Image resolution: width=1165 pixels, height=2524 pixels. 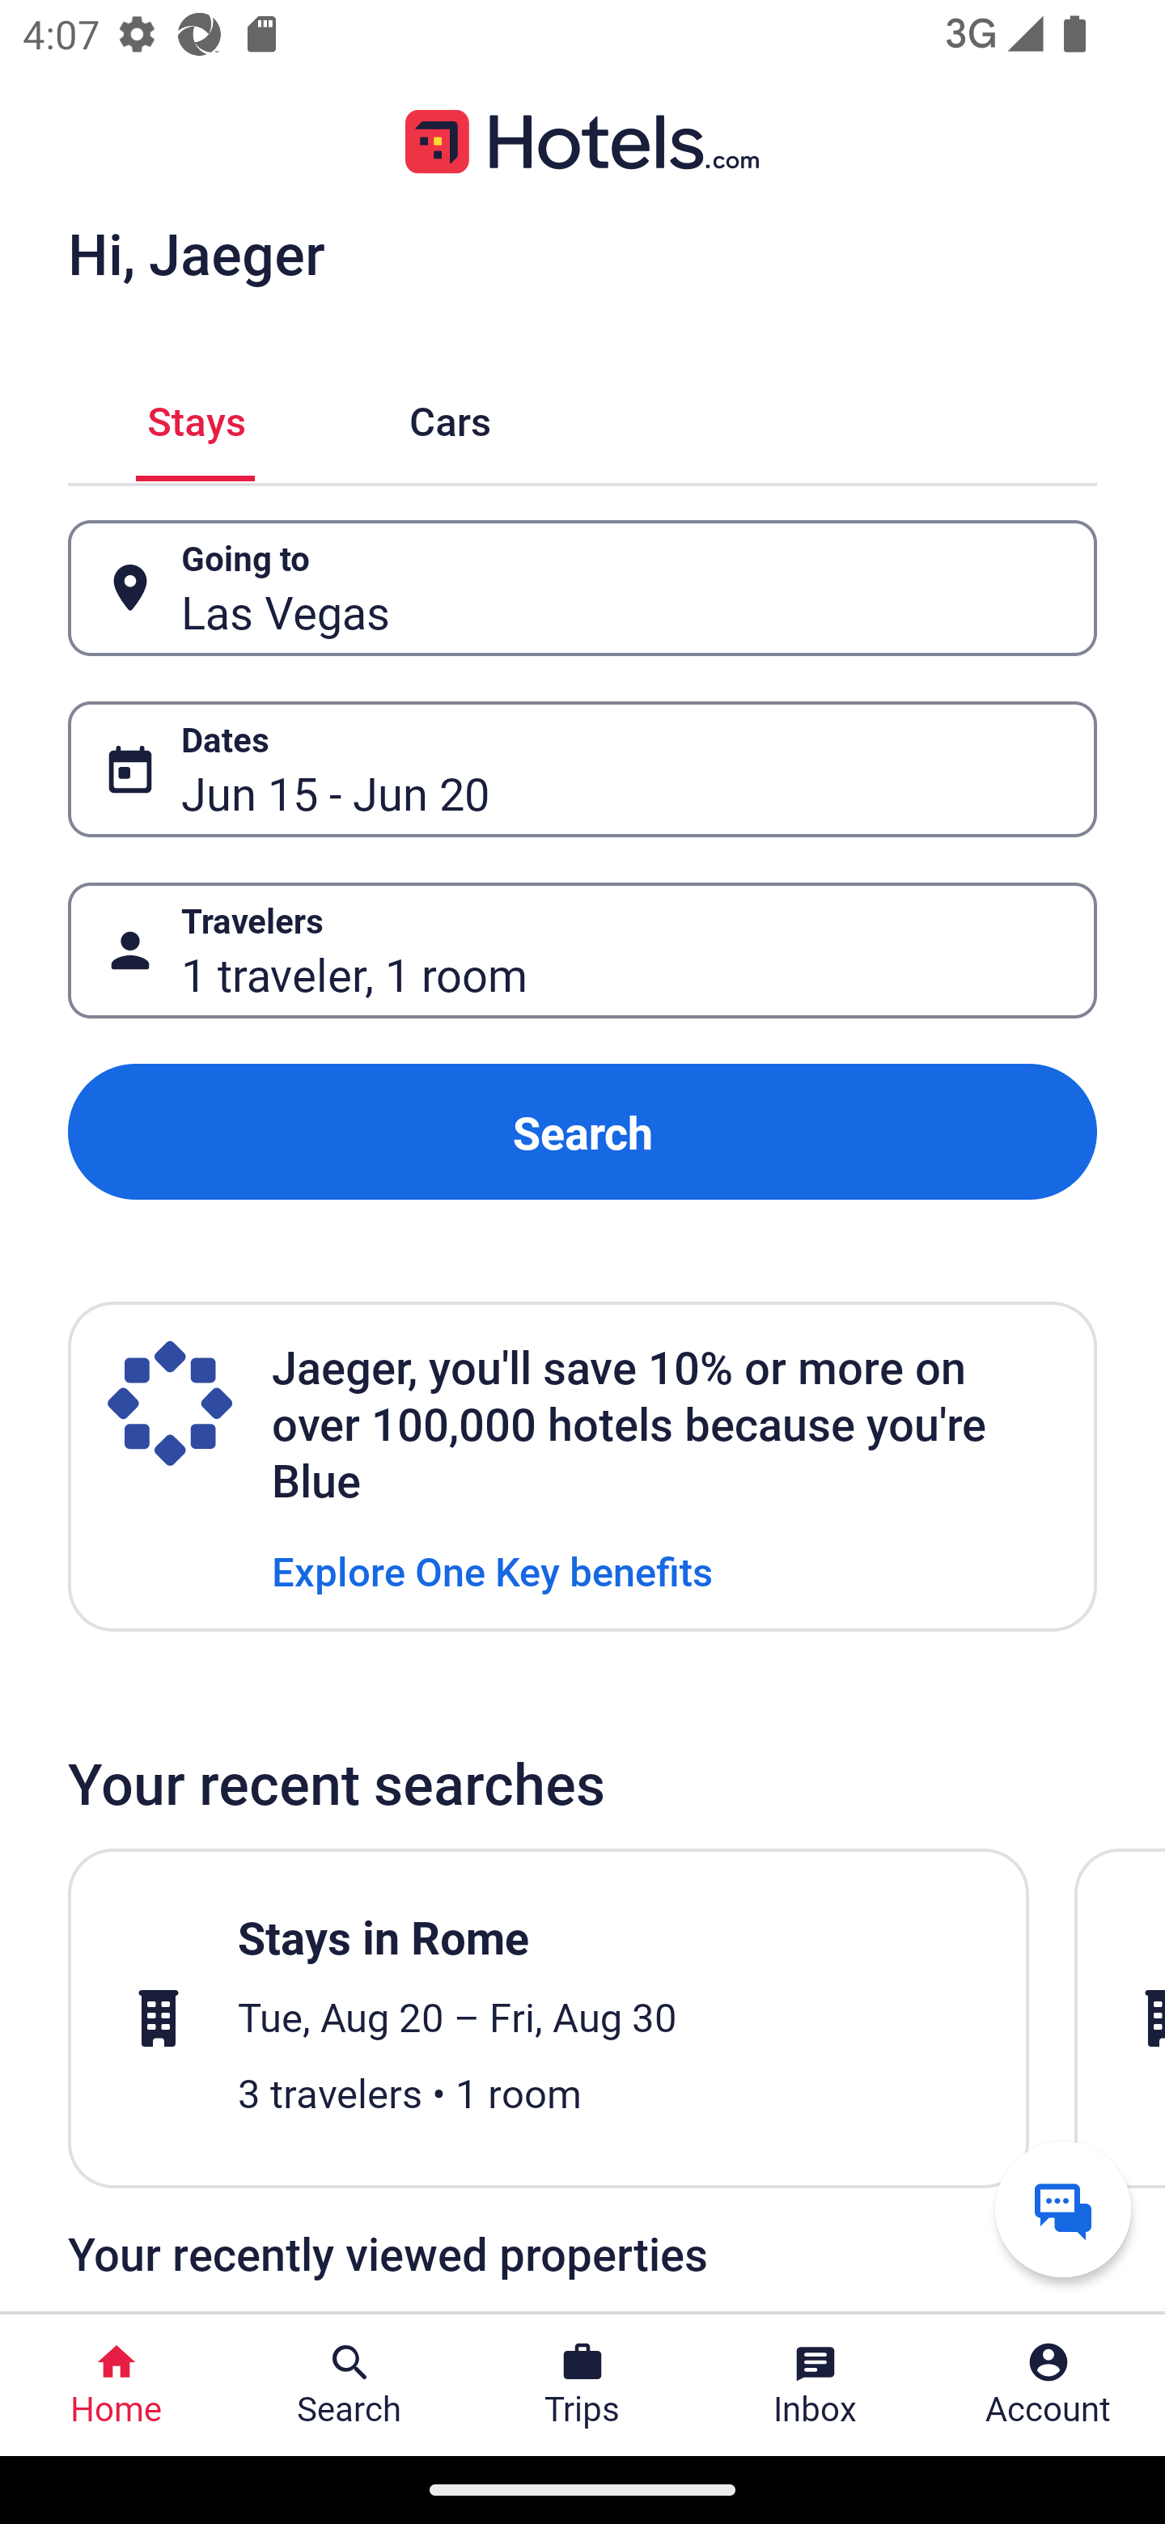 I want to click on Get help from a virtual agent, so click(x=1063, y=2208).